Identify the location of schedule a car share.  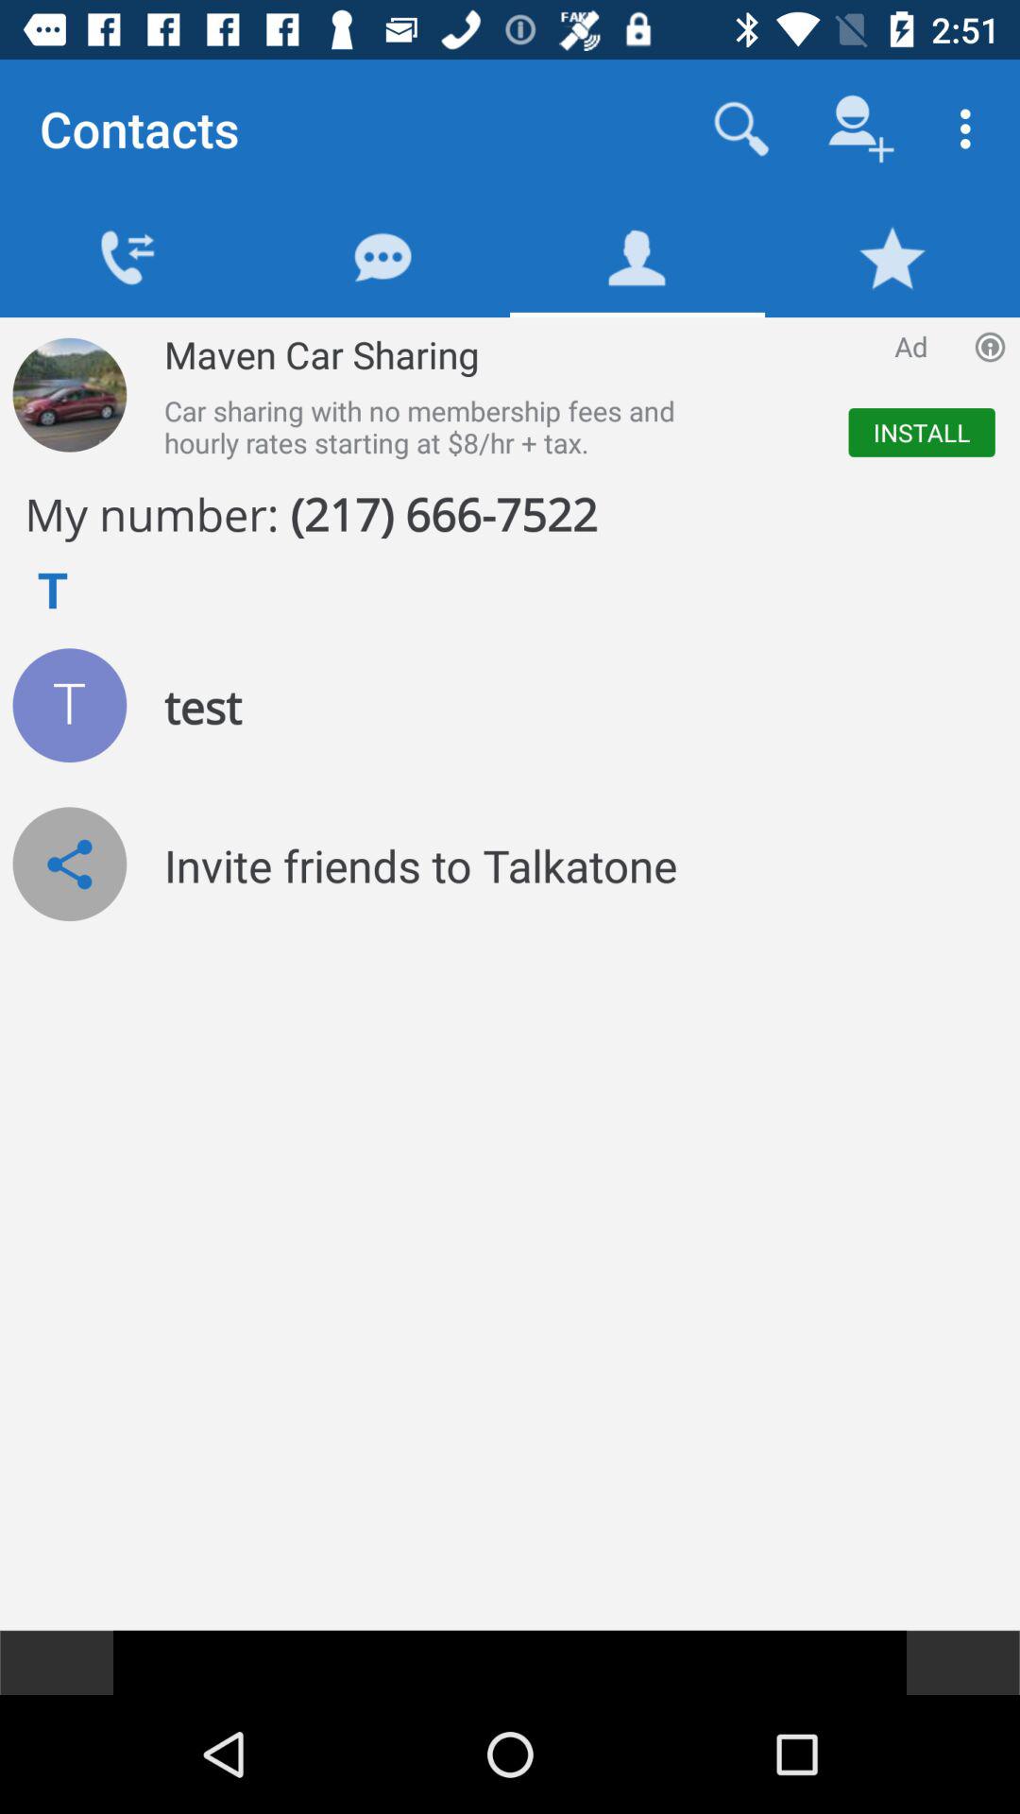
(70, 395).